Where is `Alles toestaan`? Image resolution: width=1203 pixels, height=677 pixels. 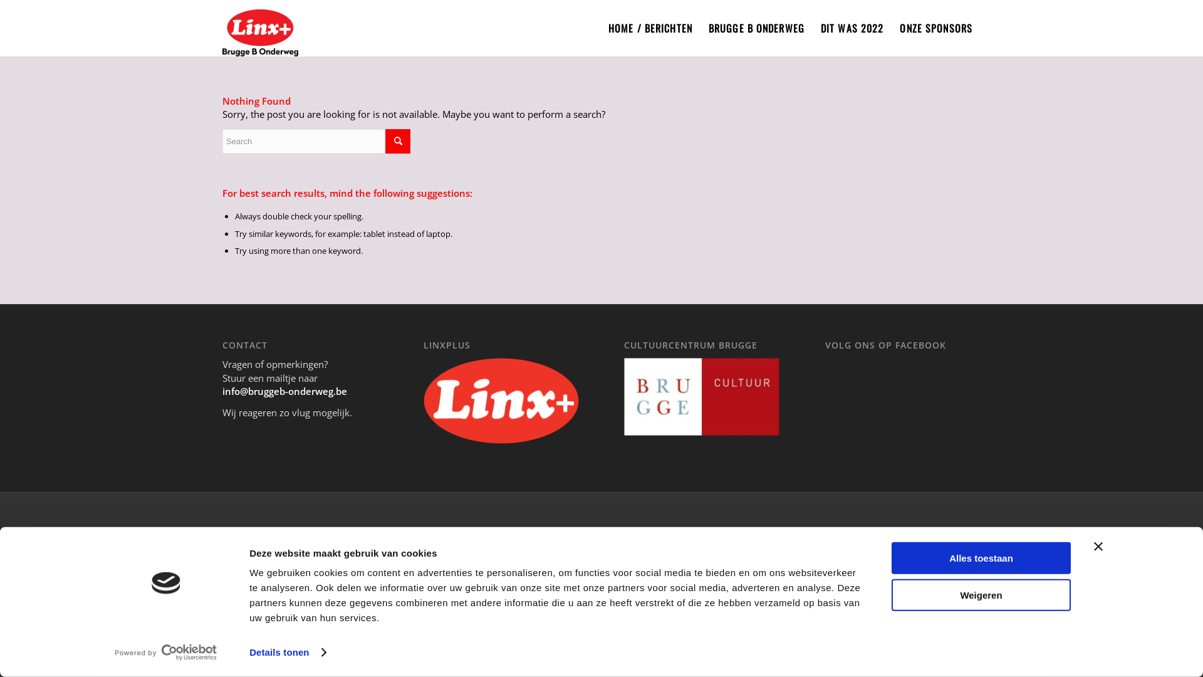
Alles toestaan is located at coordinates (981, 558).